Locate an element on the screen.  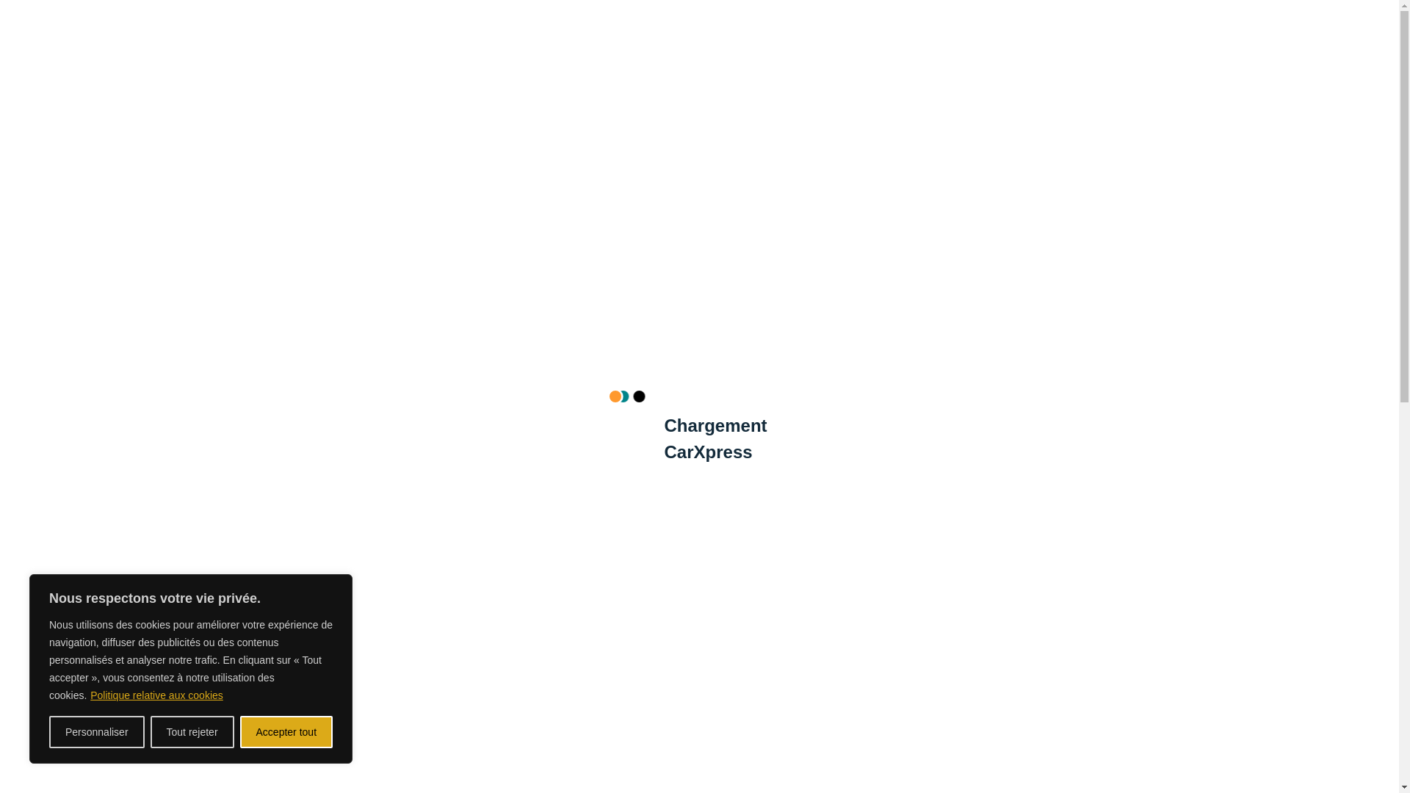
NOUS CONTACTER is located at coordinates (824, 68).